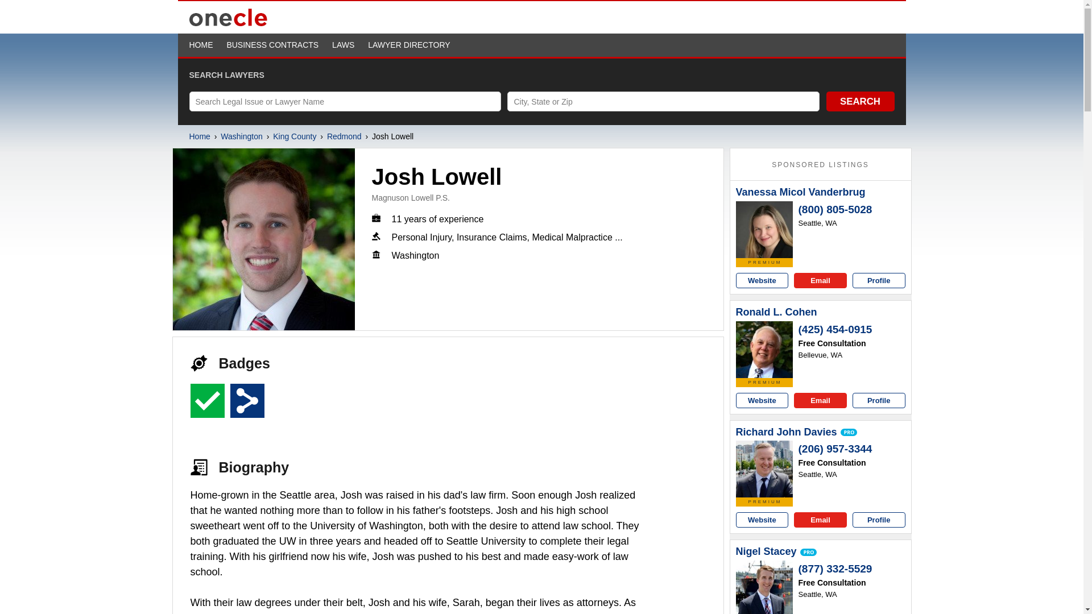  I want to click on Ronald L. Cohen, so click(764, 349).